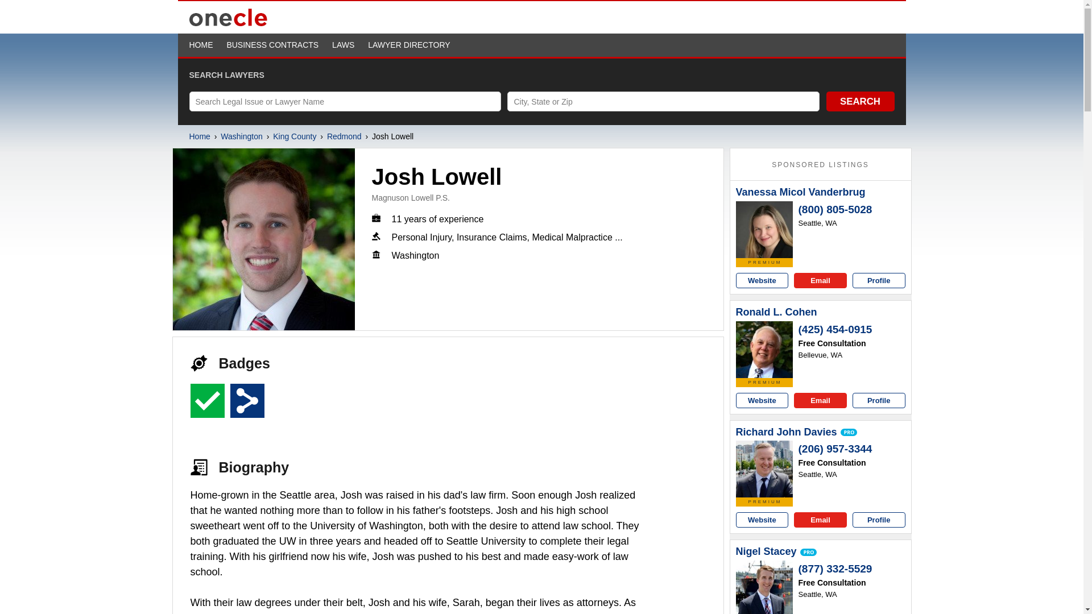  I want to click on Ronald L. Cohen, so click(764, 349).